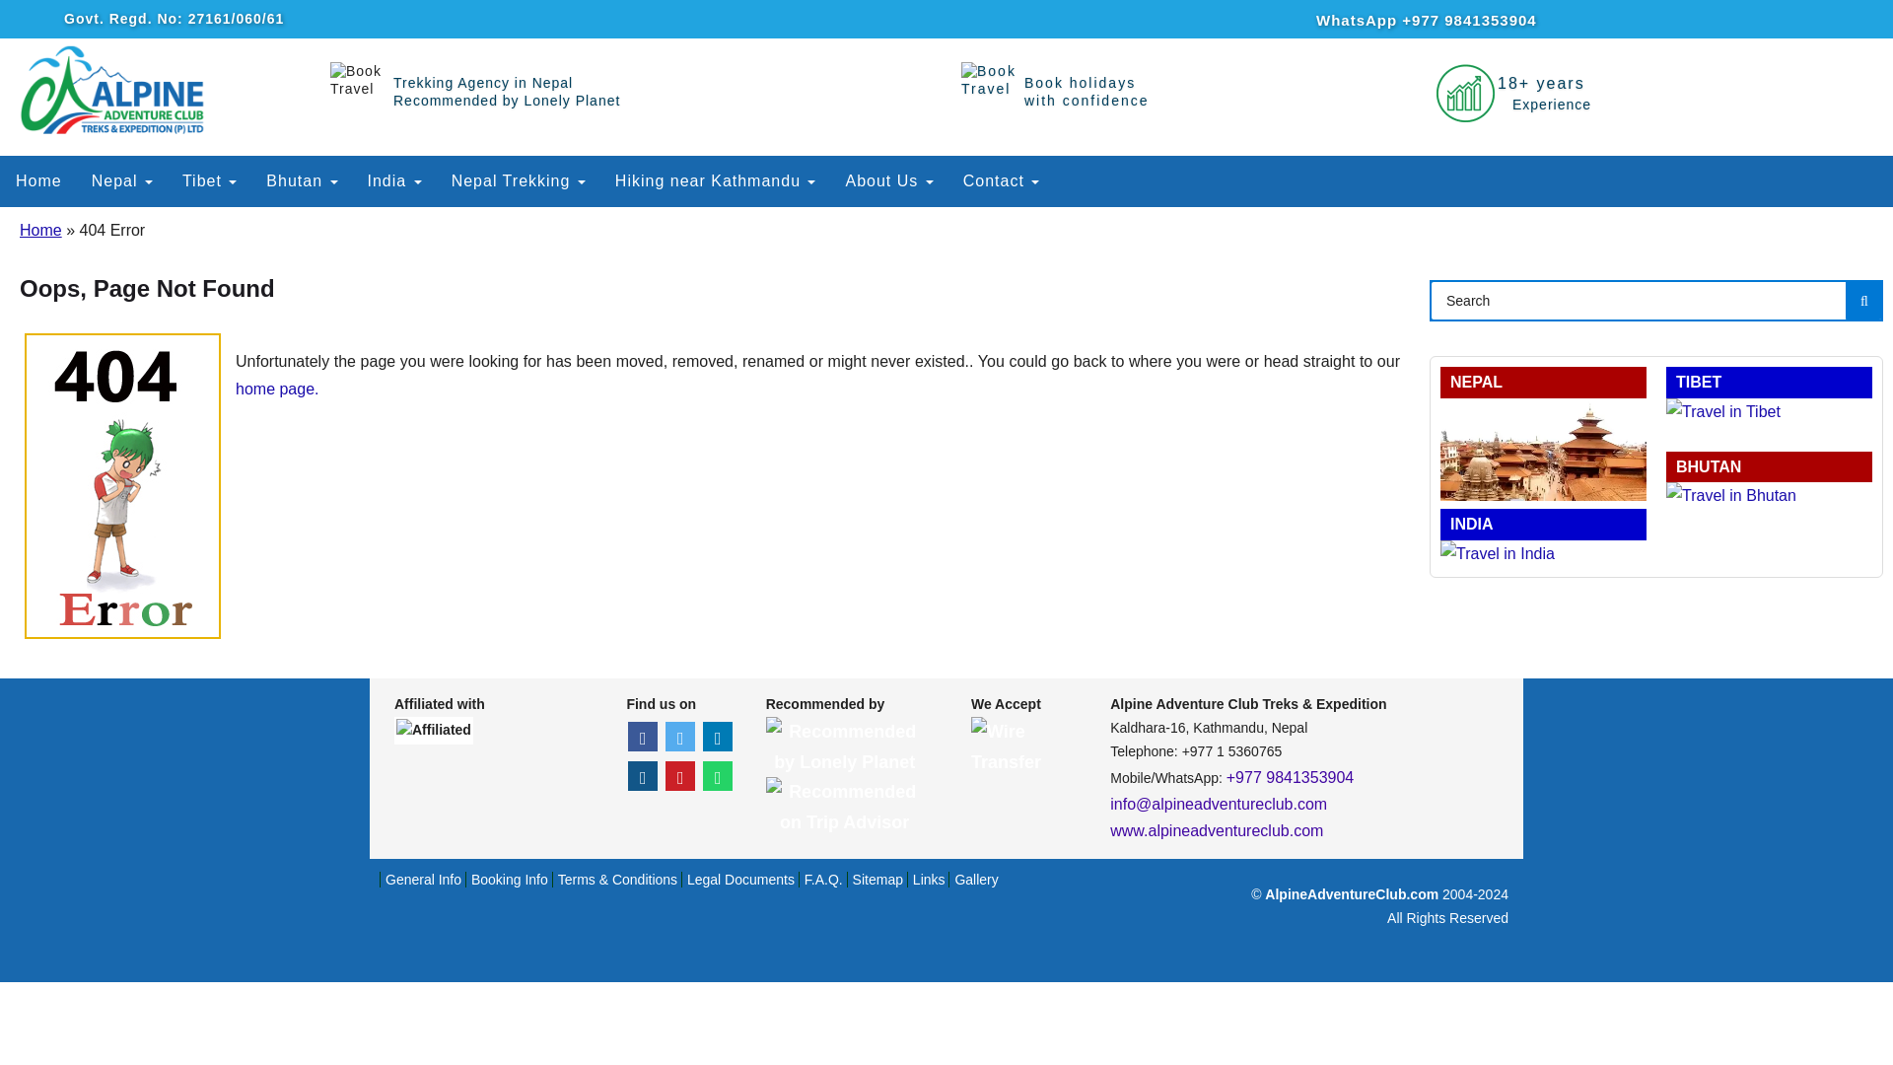  Describe the element at coordinates (643, 776) in the screenshot. I see `Instagram` at that location.